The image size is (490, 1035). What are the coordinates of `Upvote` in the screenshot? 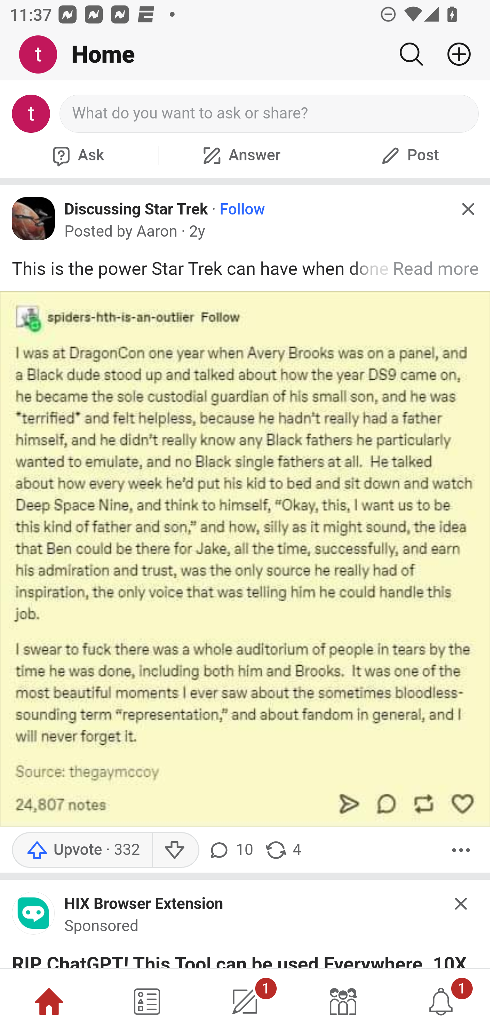 It's located at (82, 850).